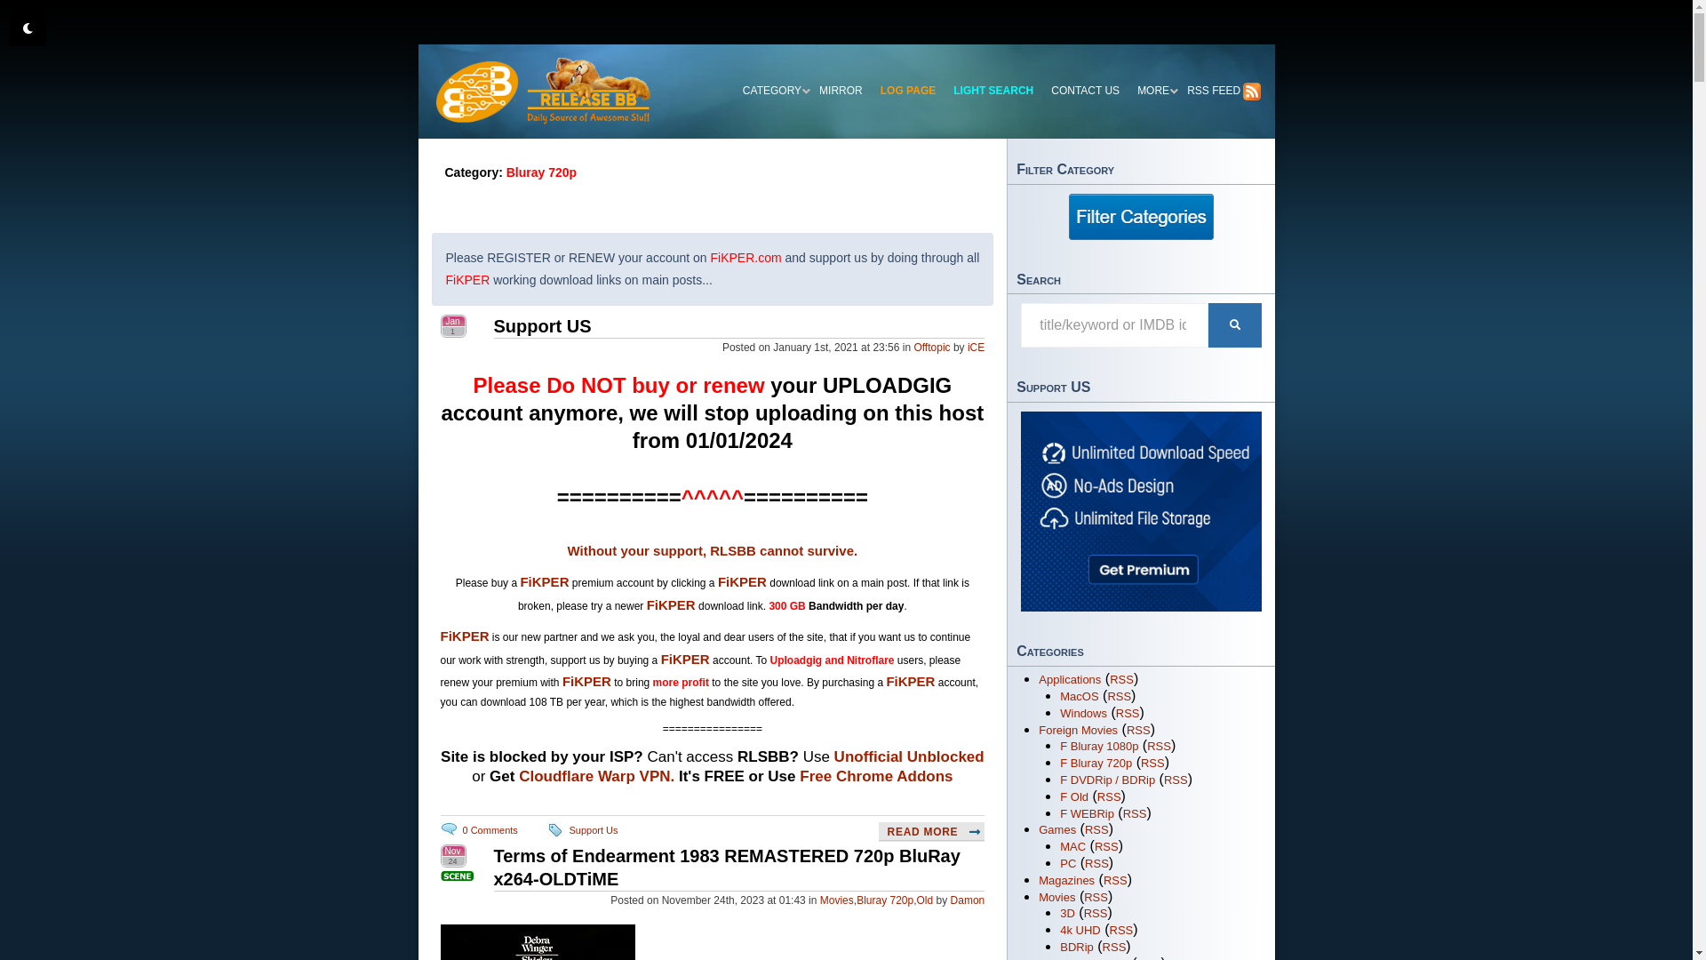  What do you see at coordinates (686, 660) in the screenshot?
I see `FiKPER` at bounding box center [686, 660].